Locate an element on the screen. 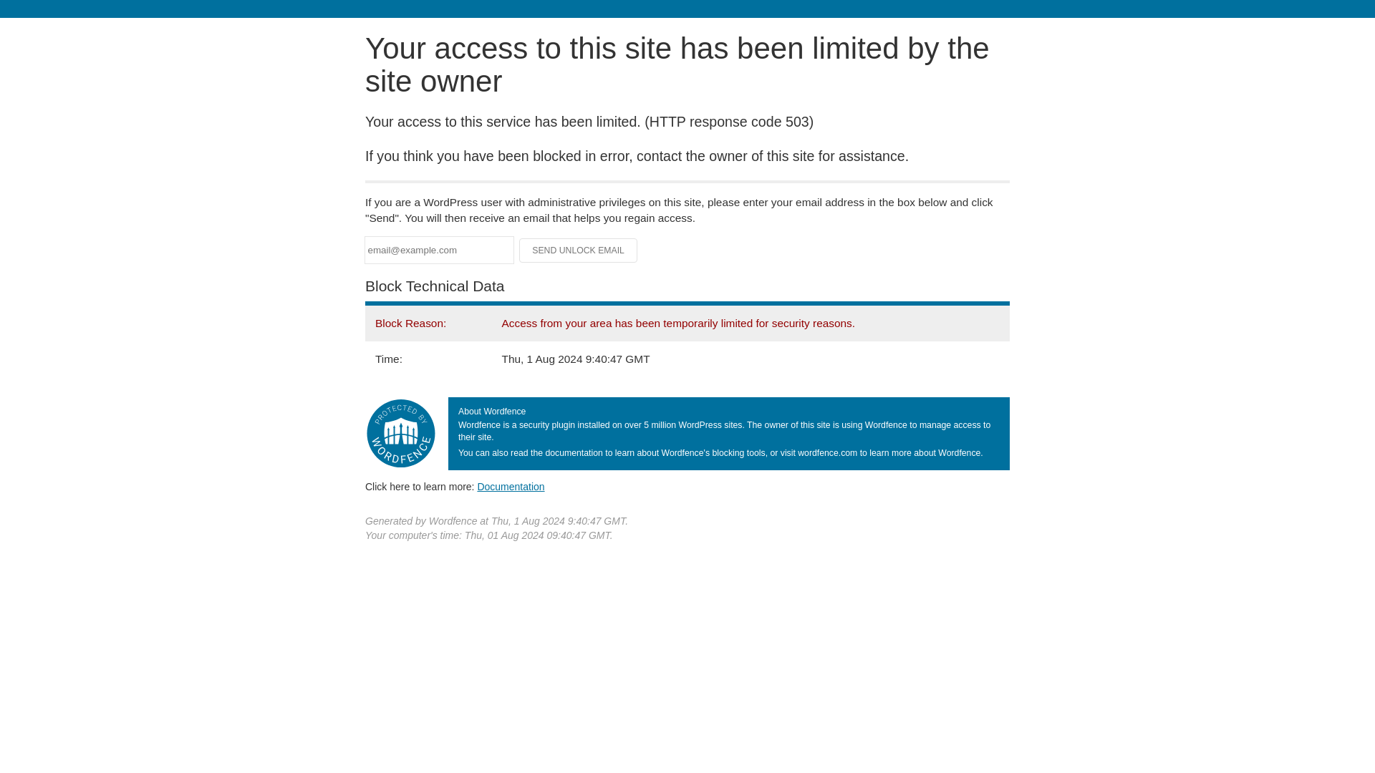  Documentation is located at coordinates (511, 486).